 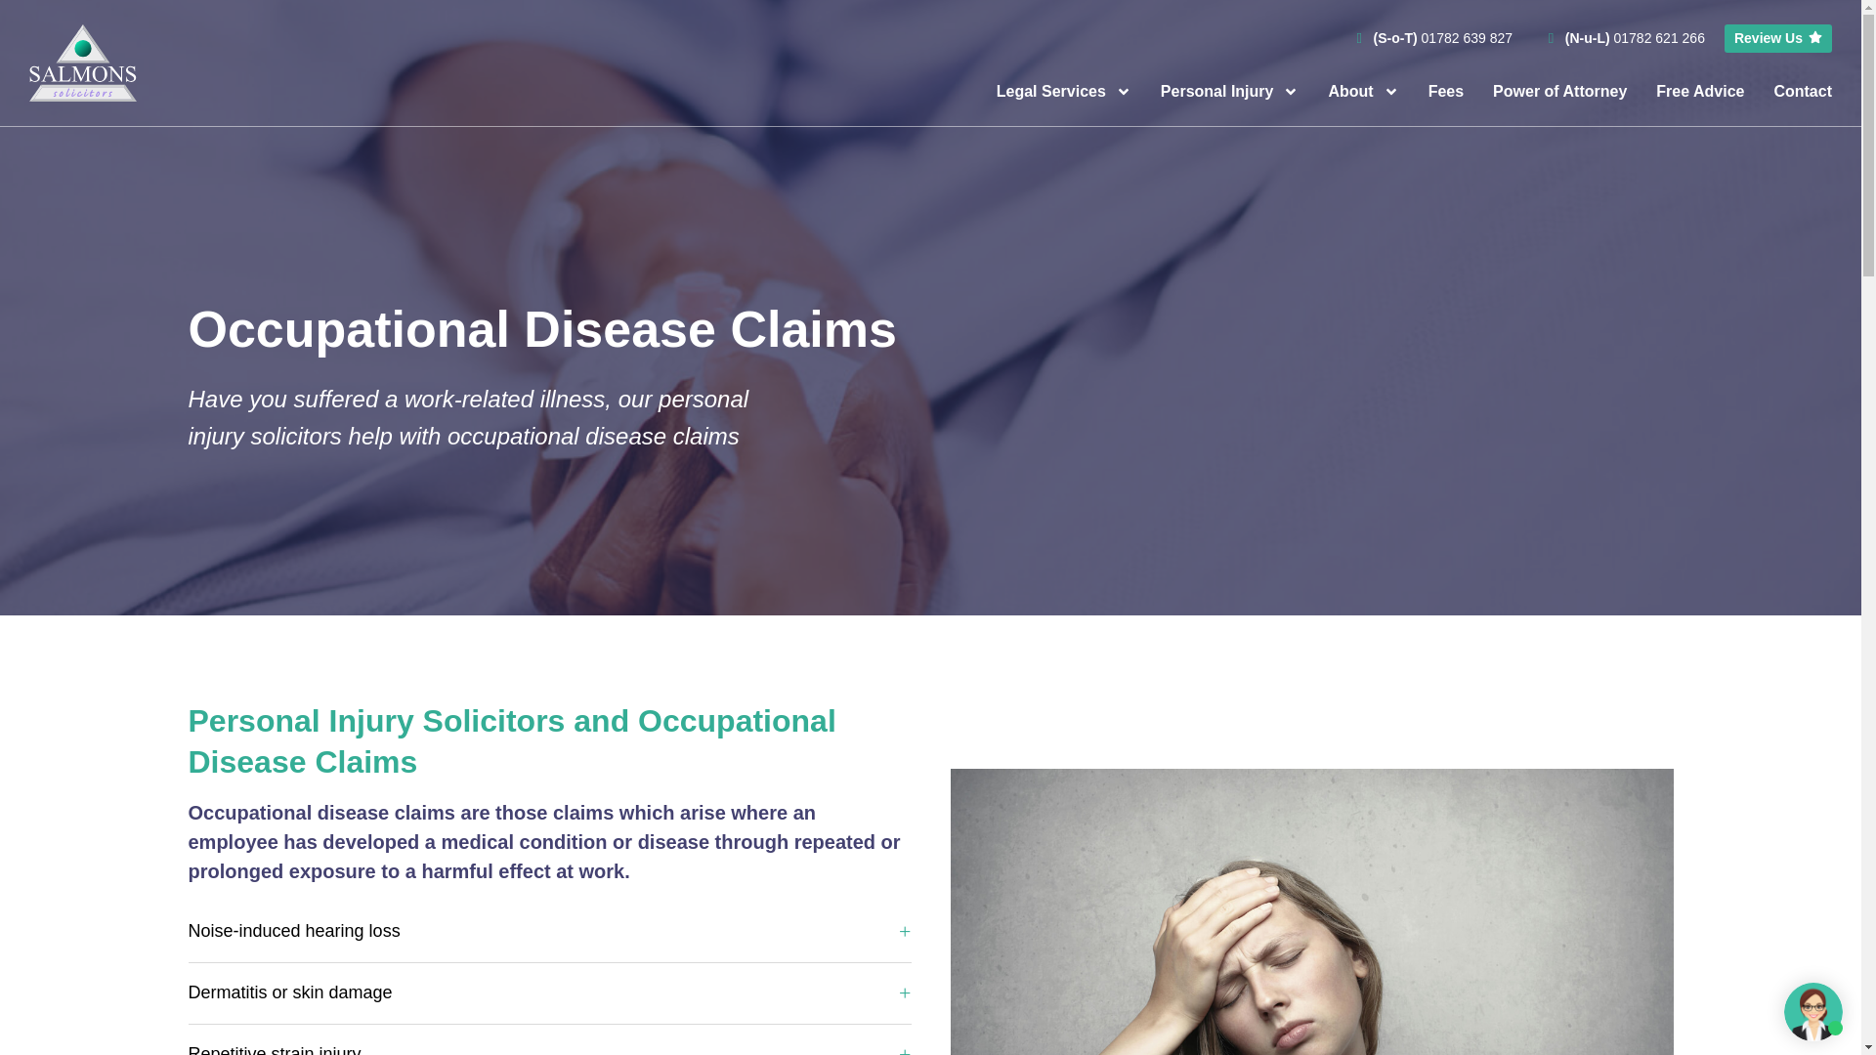 What do you see at coordinates (1559, 92) in the screenshot?
I see `Power of Attorney` at bounding box center [1559, 92].